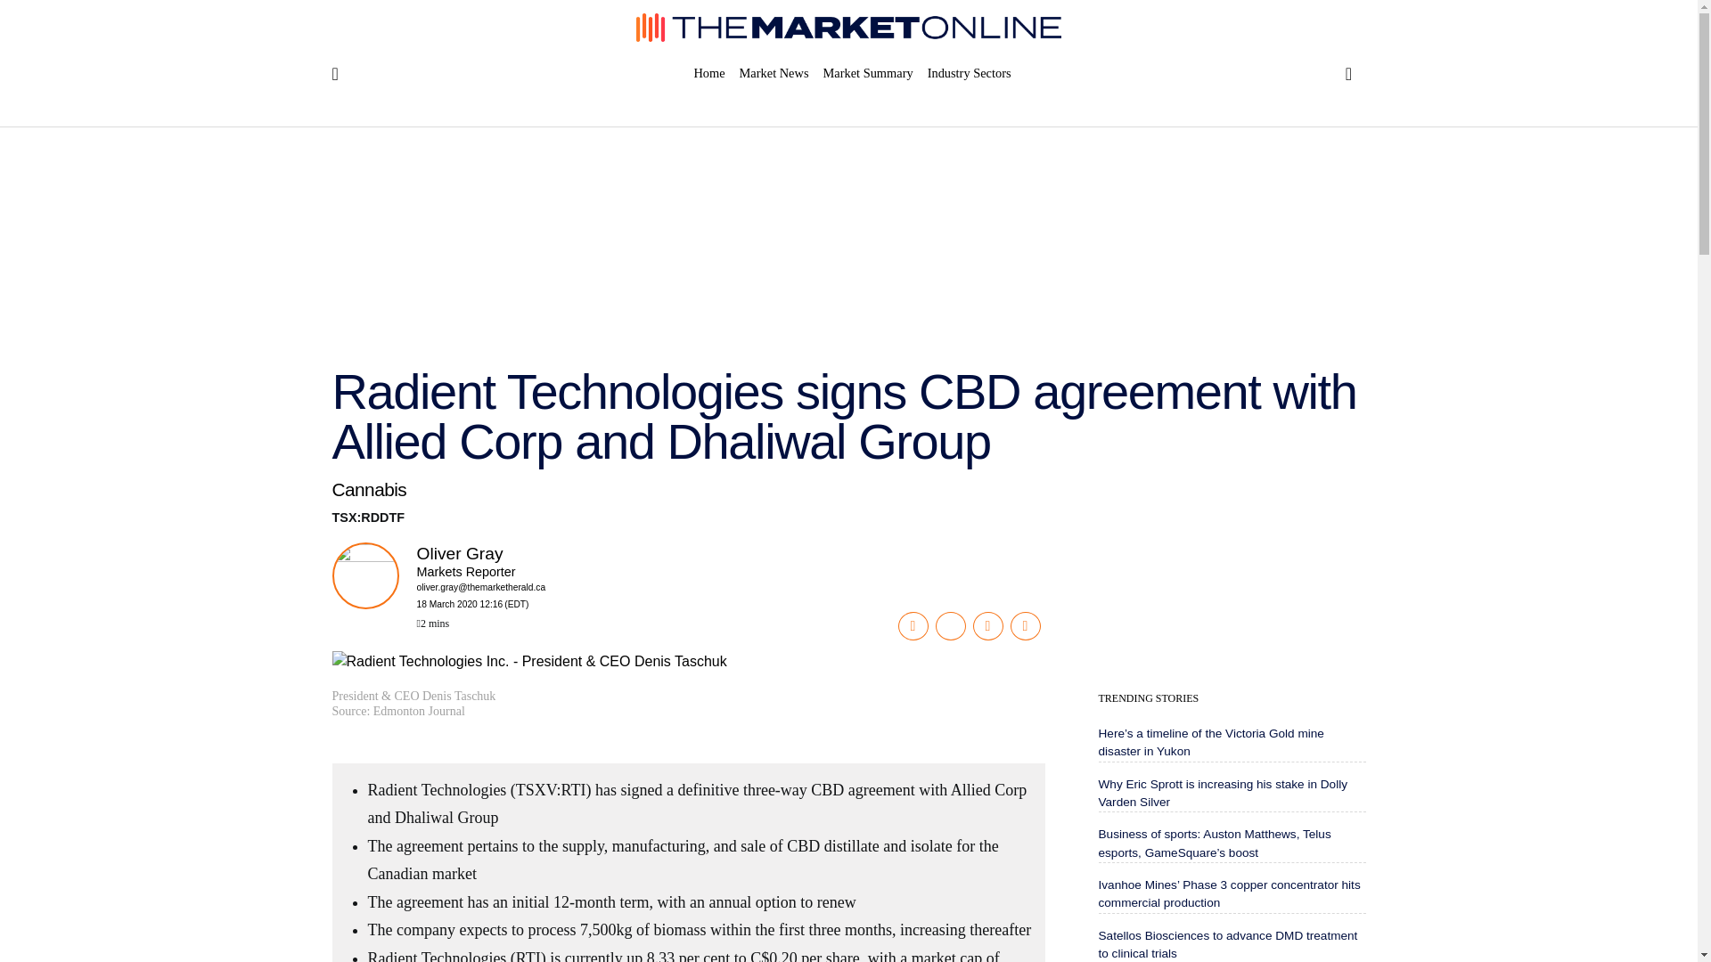 The height and width of the screenshot is (962, 1711). Describe the element at coordinates (868, 73) in the screenshot. I see `Market Summary` at that location.